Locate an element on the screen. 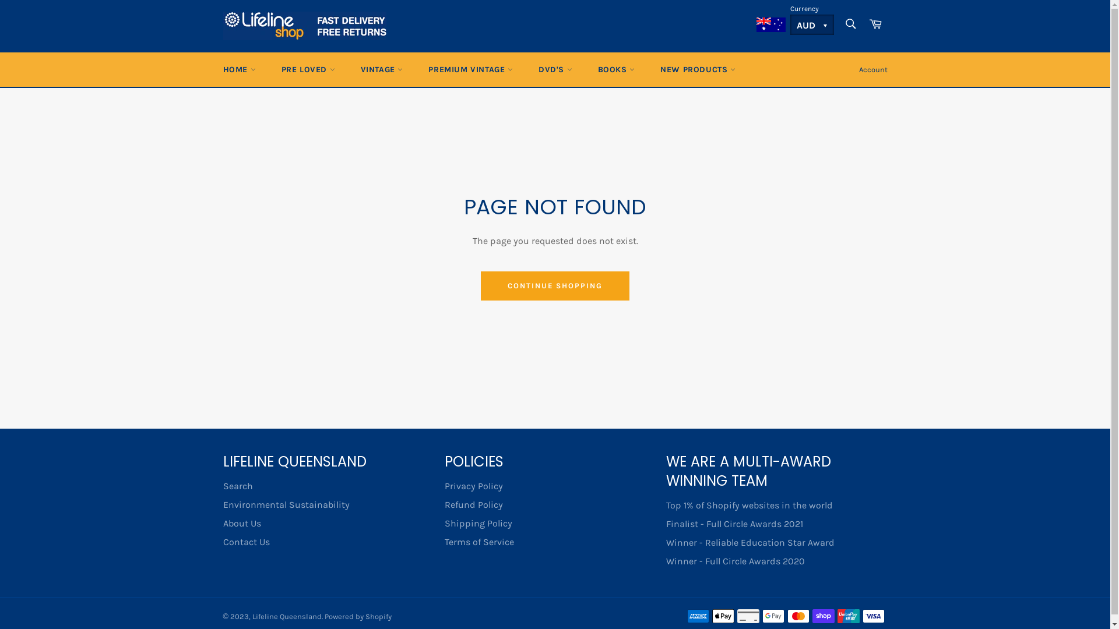  Account is located at coordinates (873, 70).